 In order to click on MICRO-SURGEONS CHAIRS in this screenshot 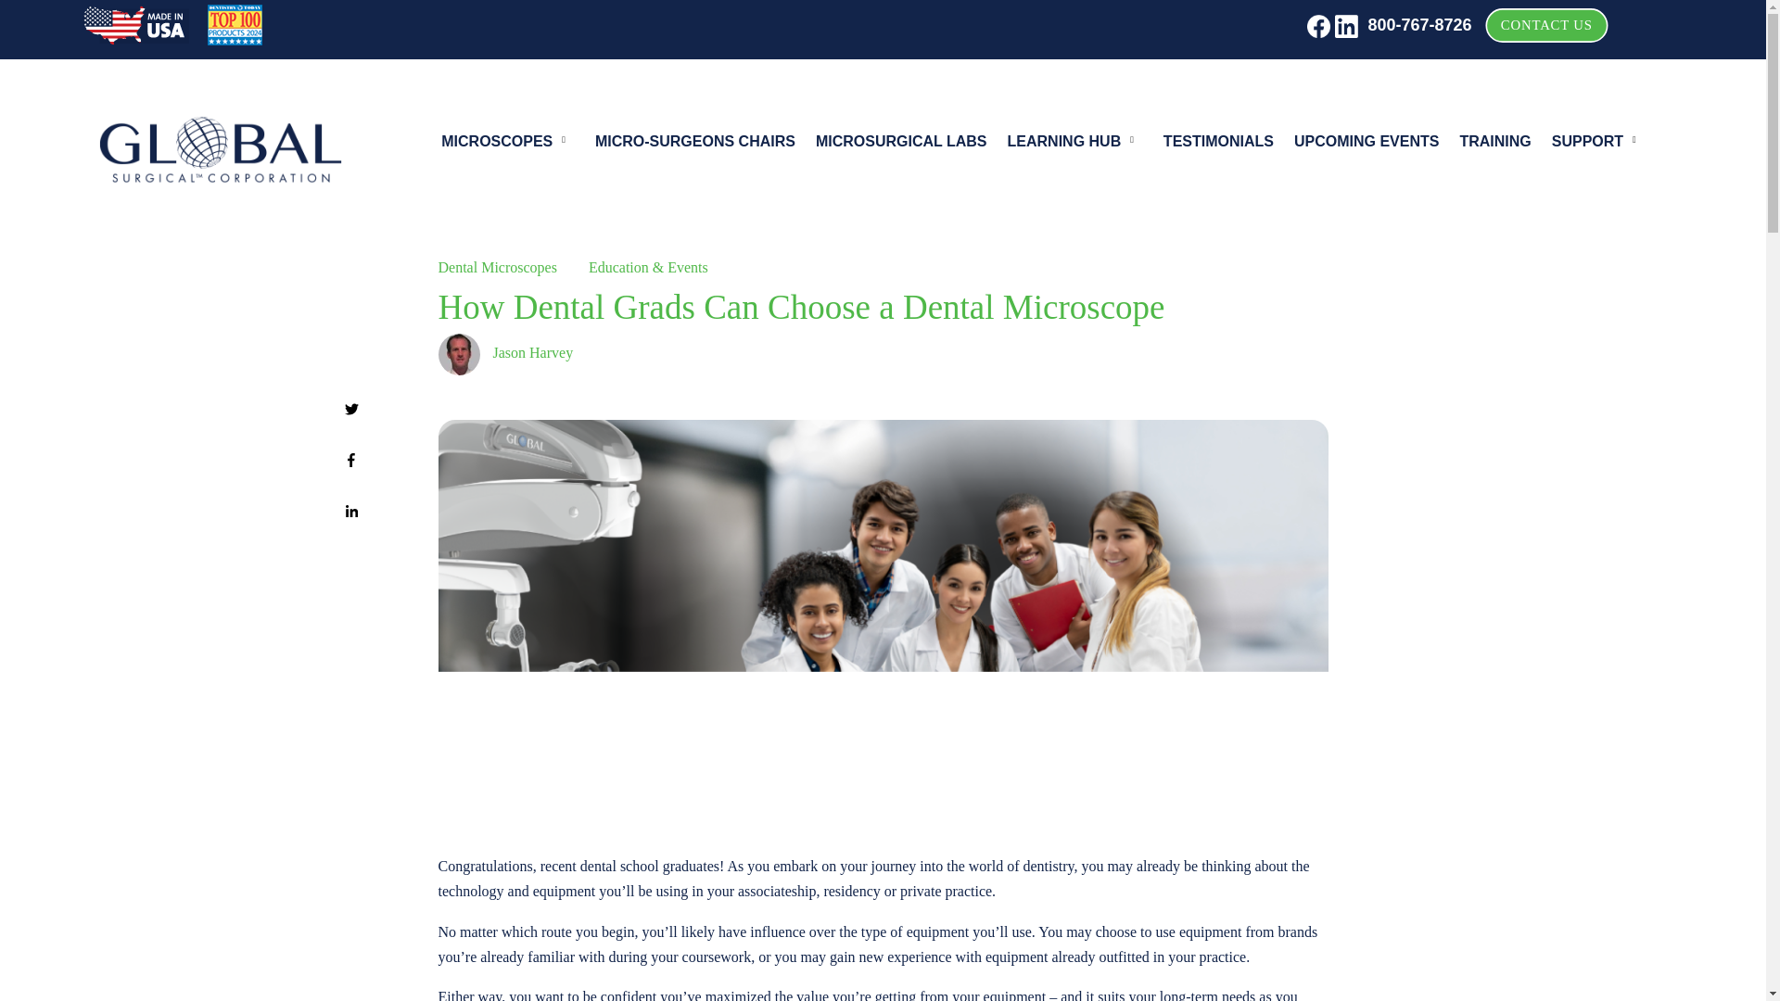, I will do `click(695, 145)`.